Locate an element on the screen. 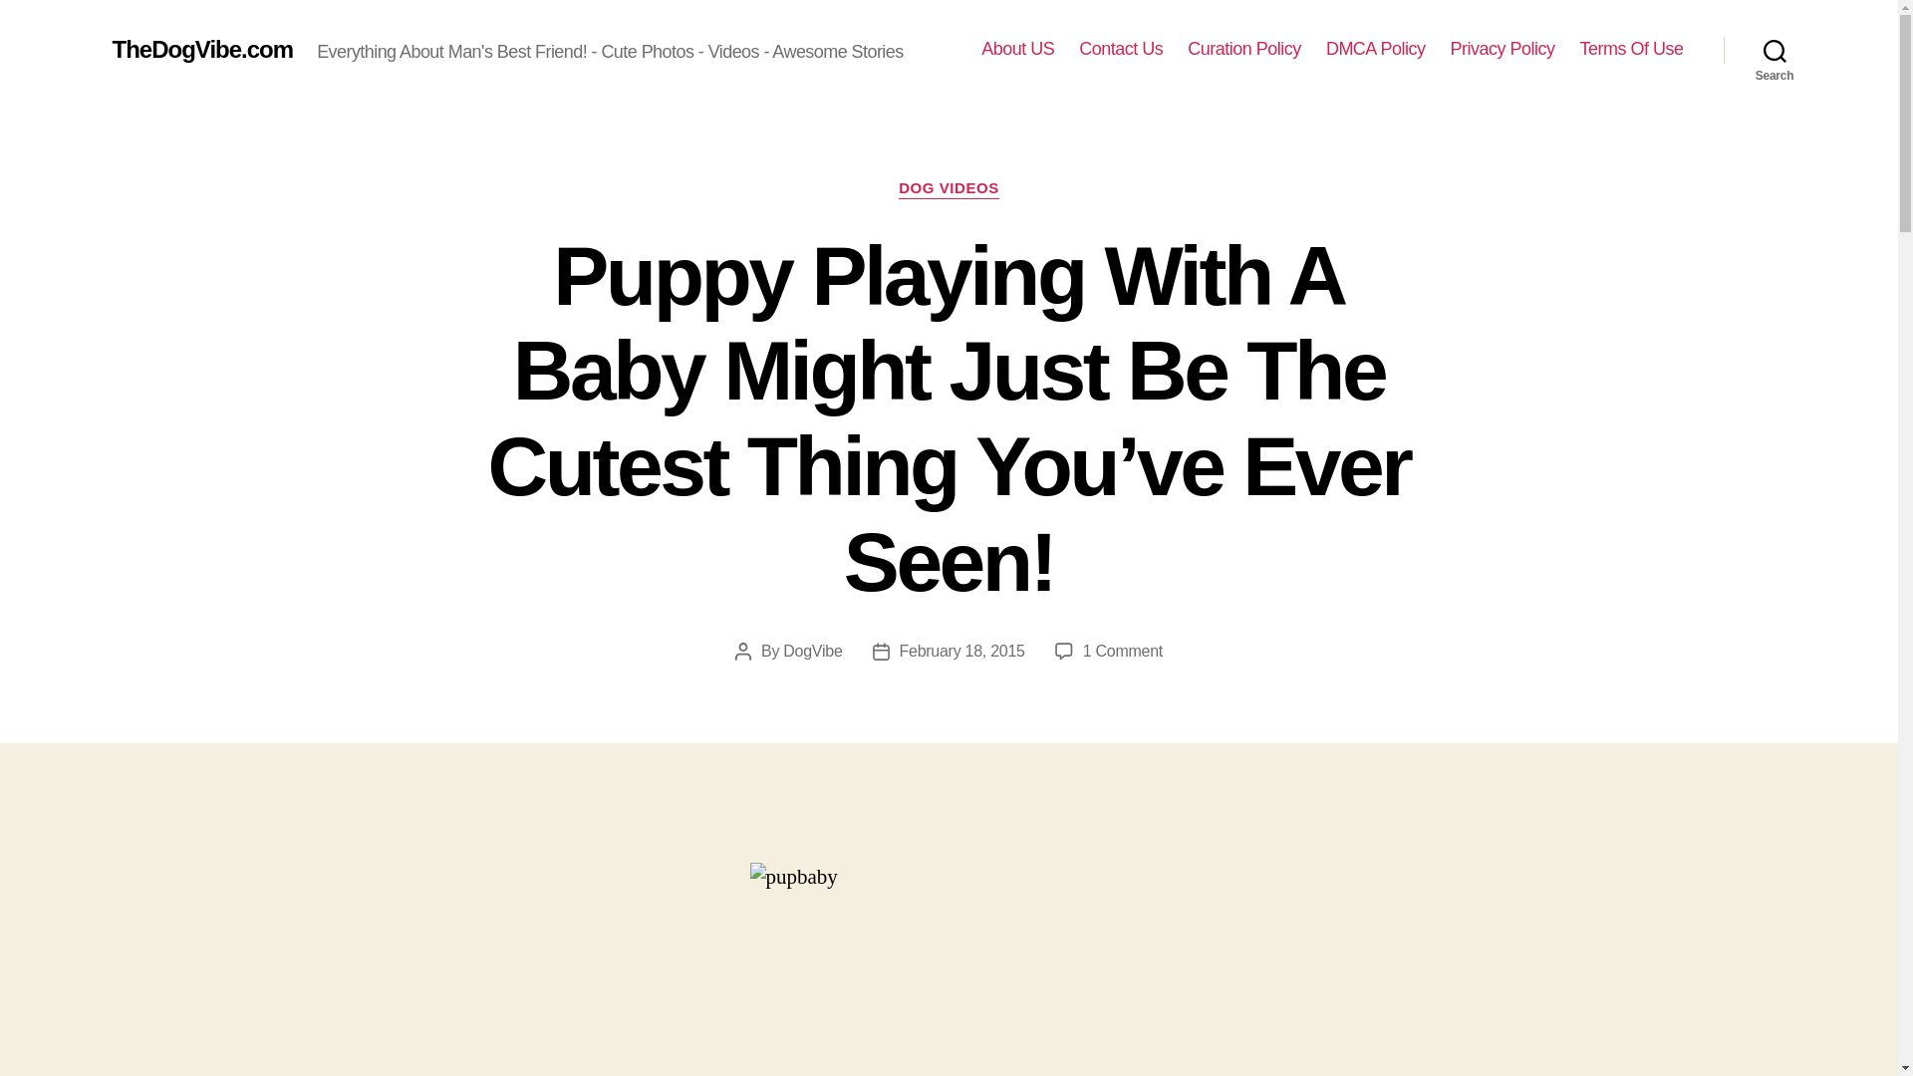  Curation Policy is located at coordinates (1243, 49).